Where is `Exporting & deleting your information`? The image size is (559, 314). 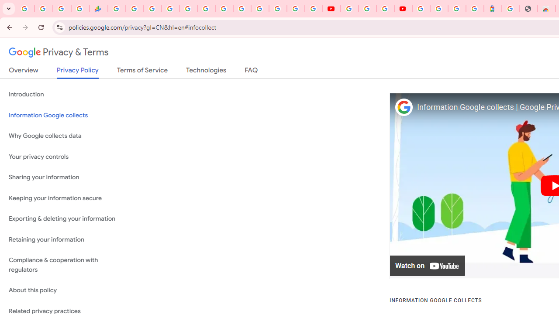
Exporting & deleting your information is located at coordinates (66, 219).